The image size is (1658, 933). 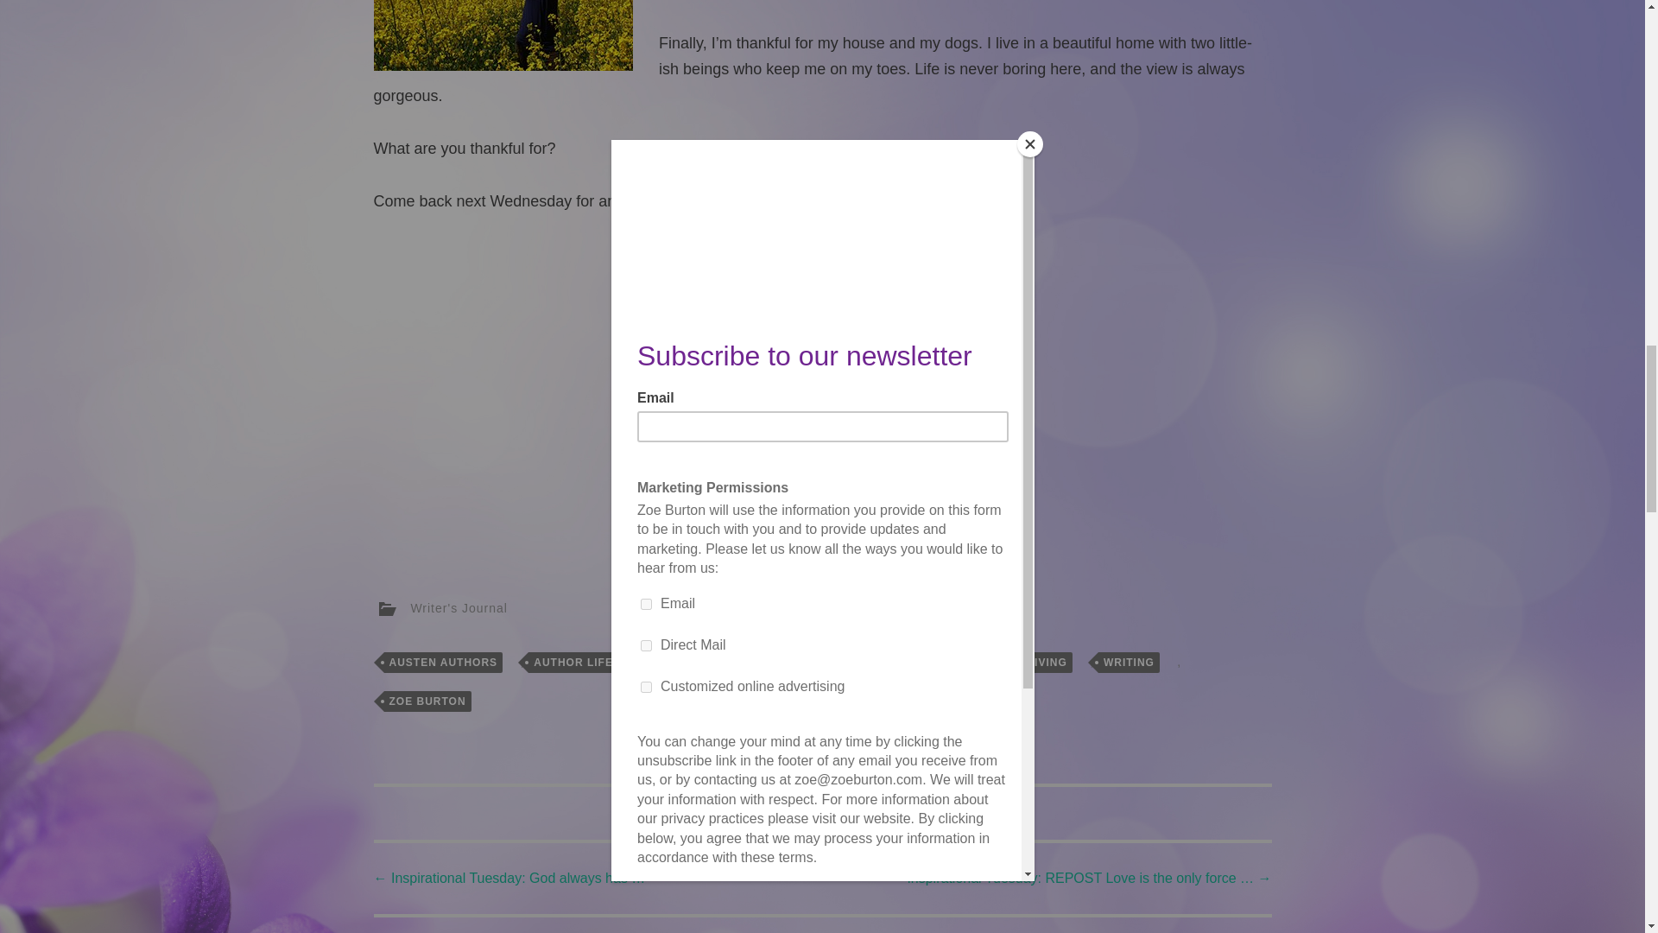 What do you see at coordinates (822, 475) in the screenshot?
I see `My Patreon Page` at bounding box center [822, 475].